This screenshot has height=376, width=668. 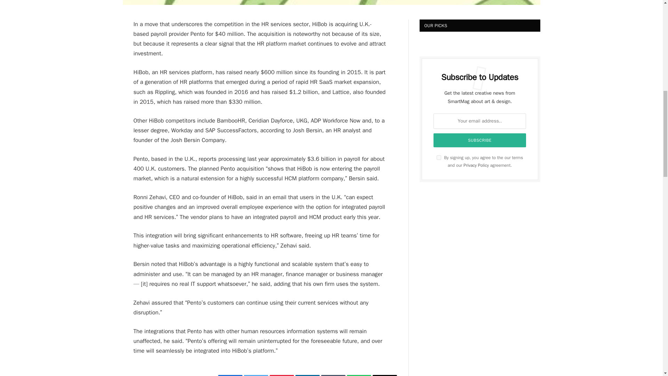 I want to click on Pinterest, so click(x=281, y=375).